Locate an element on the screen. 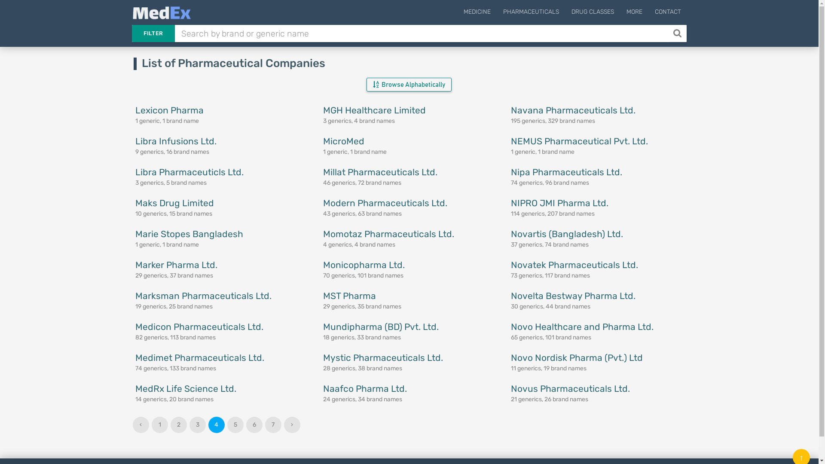 This screenshot has width=825, height=464. MORE is located at coordinates (634, 13).